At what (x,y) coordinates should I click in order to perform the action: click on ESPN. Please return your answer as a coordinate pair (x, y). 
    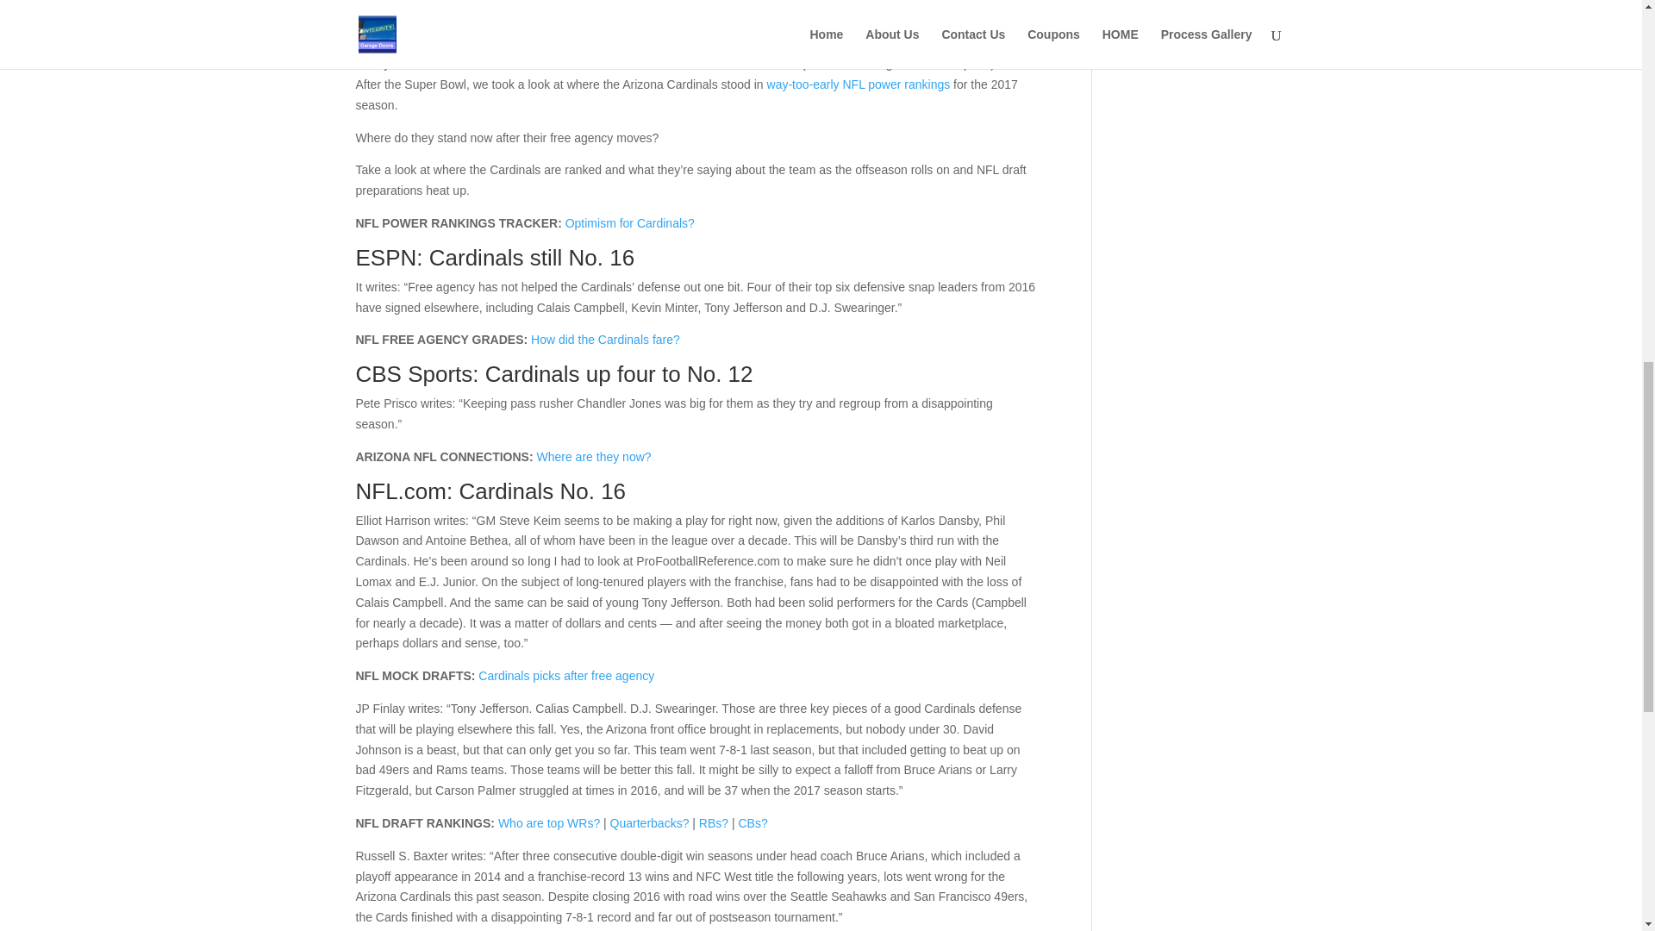
    Looking at the image, I should click on (386, 258).